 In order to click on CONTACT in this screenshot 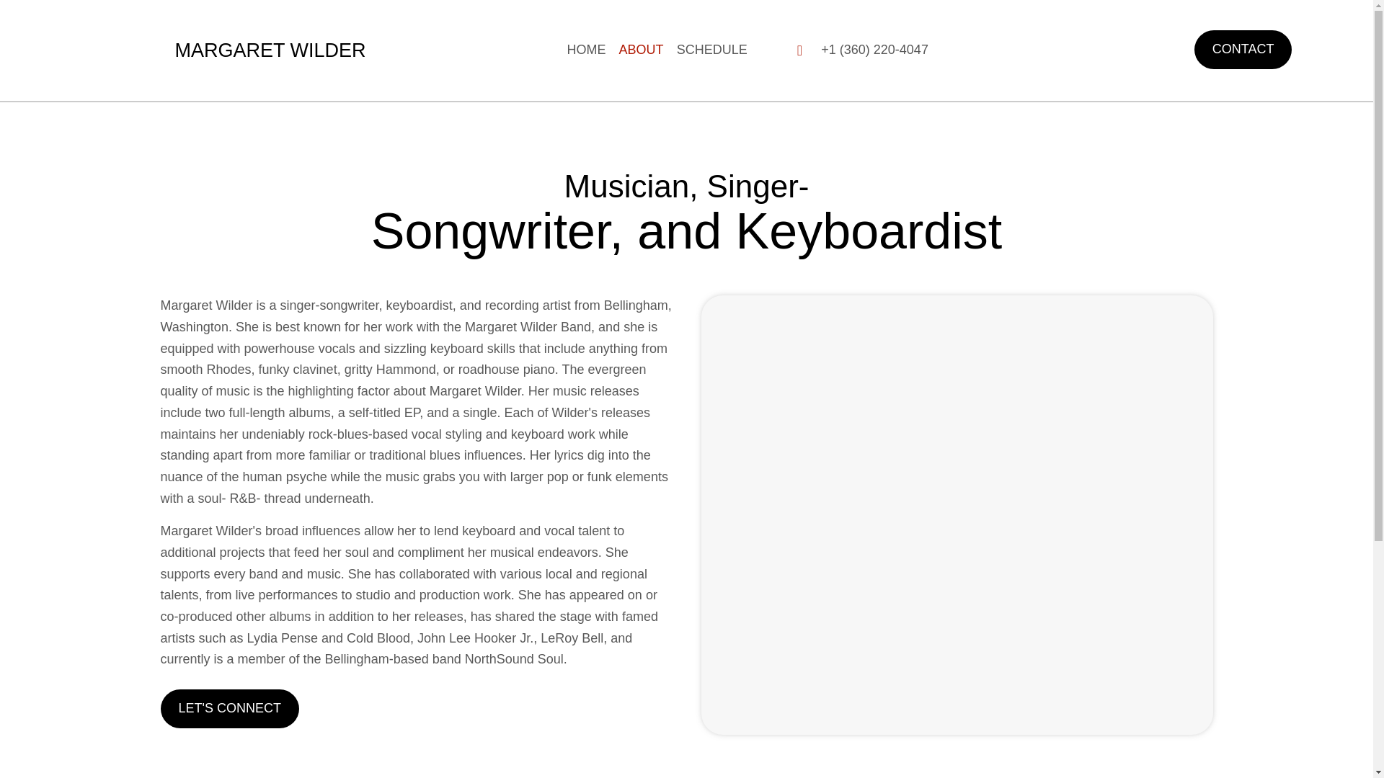, I will do `click(1243, 50)`.